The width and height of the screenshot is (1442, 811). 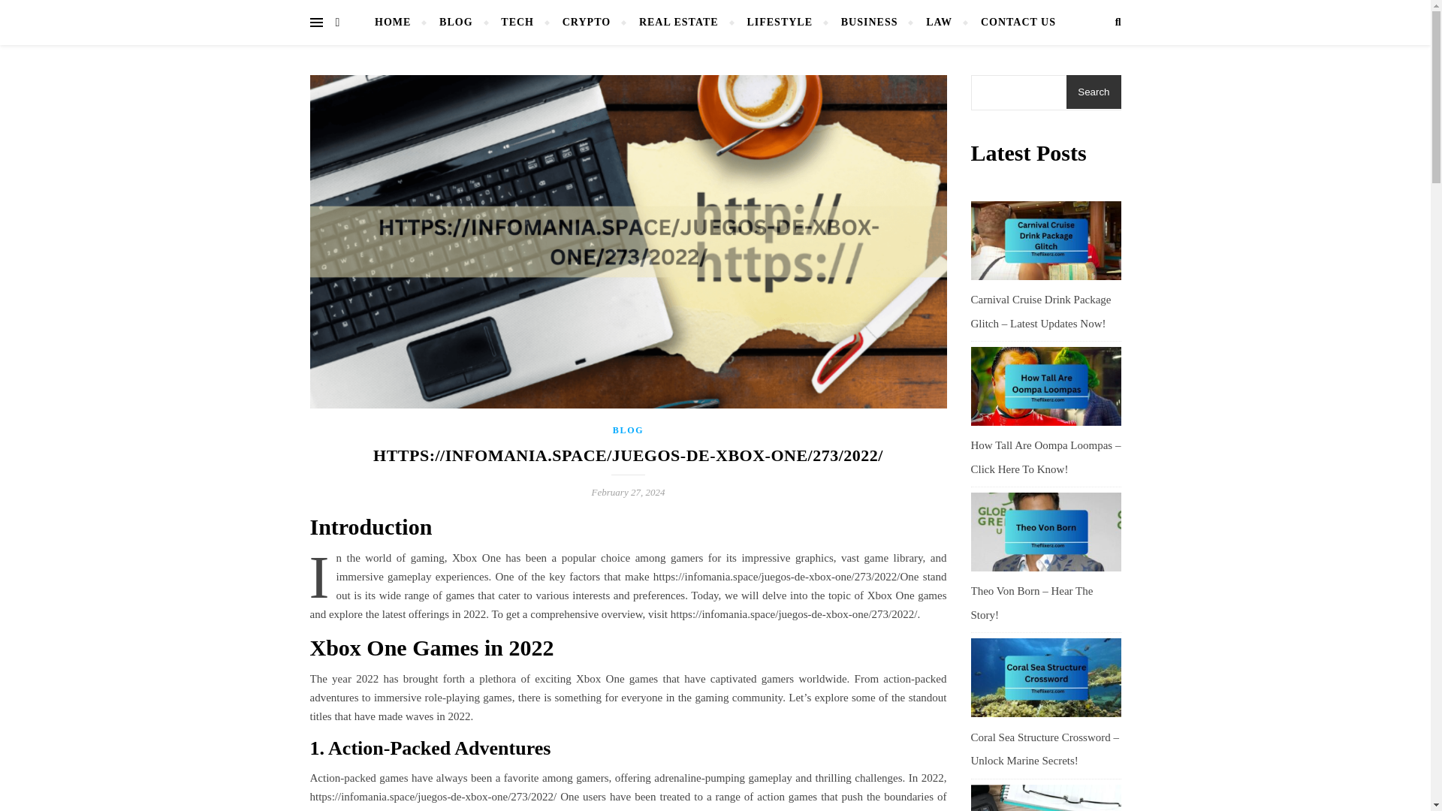 What do you see at coordinates (517, 23) in the screenshot?
I see `TECH` at bounding box center [517, 23].